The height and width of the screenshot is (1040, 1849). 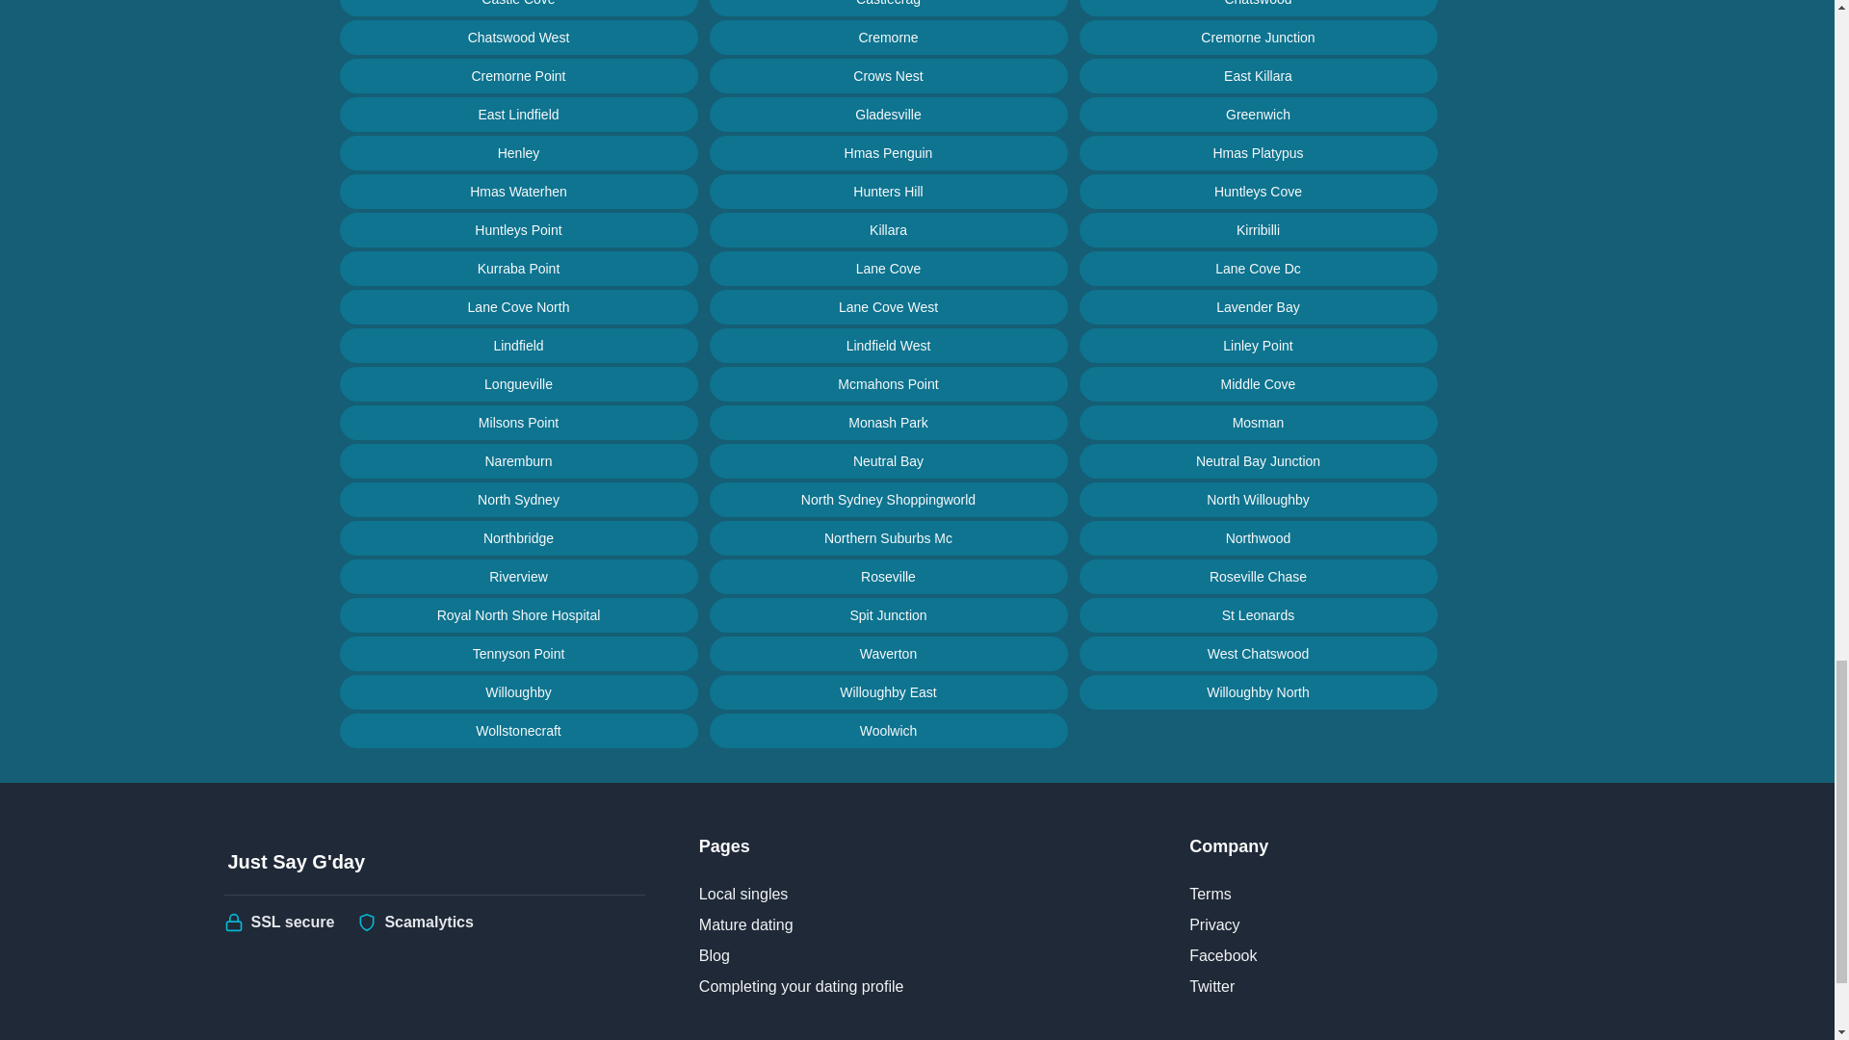 I want to click on Singles in Henley, so click(x=517, y=153).